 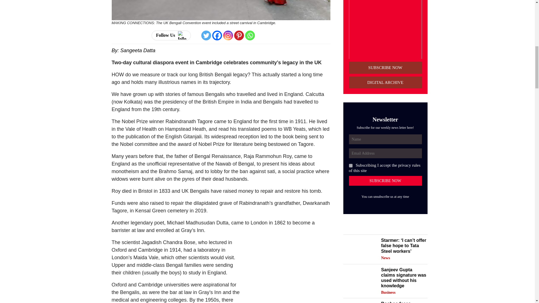 What do you see at coordinates (350, 166) in the screenshot?
I see `on` at bounding box center [350, 166].